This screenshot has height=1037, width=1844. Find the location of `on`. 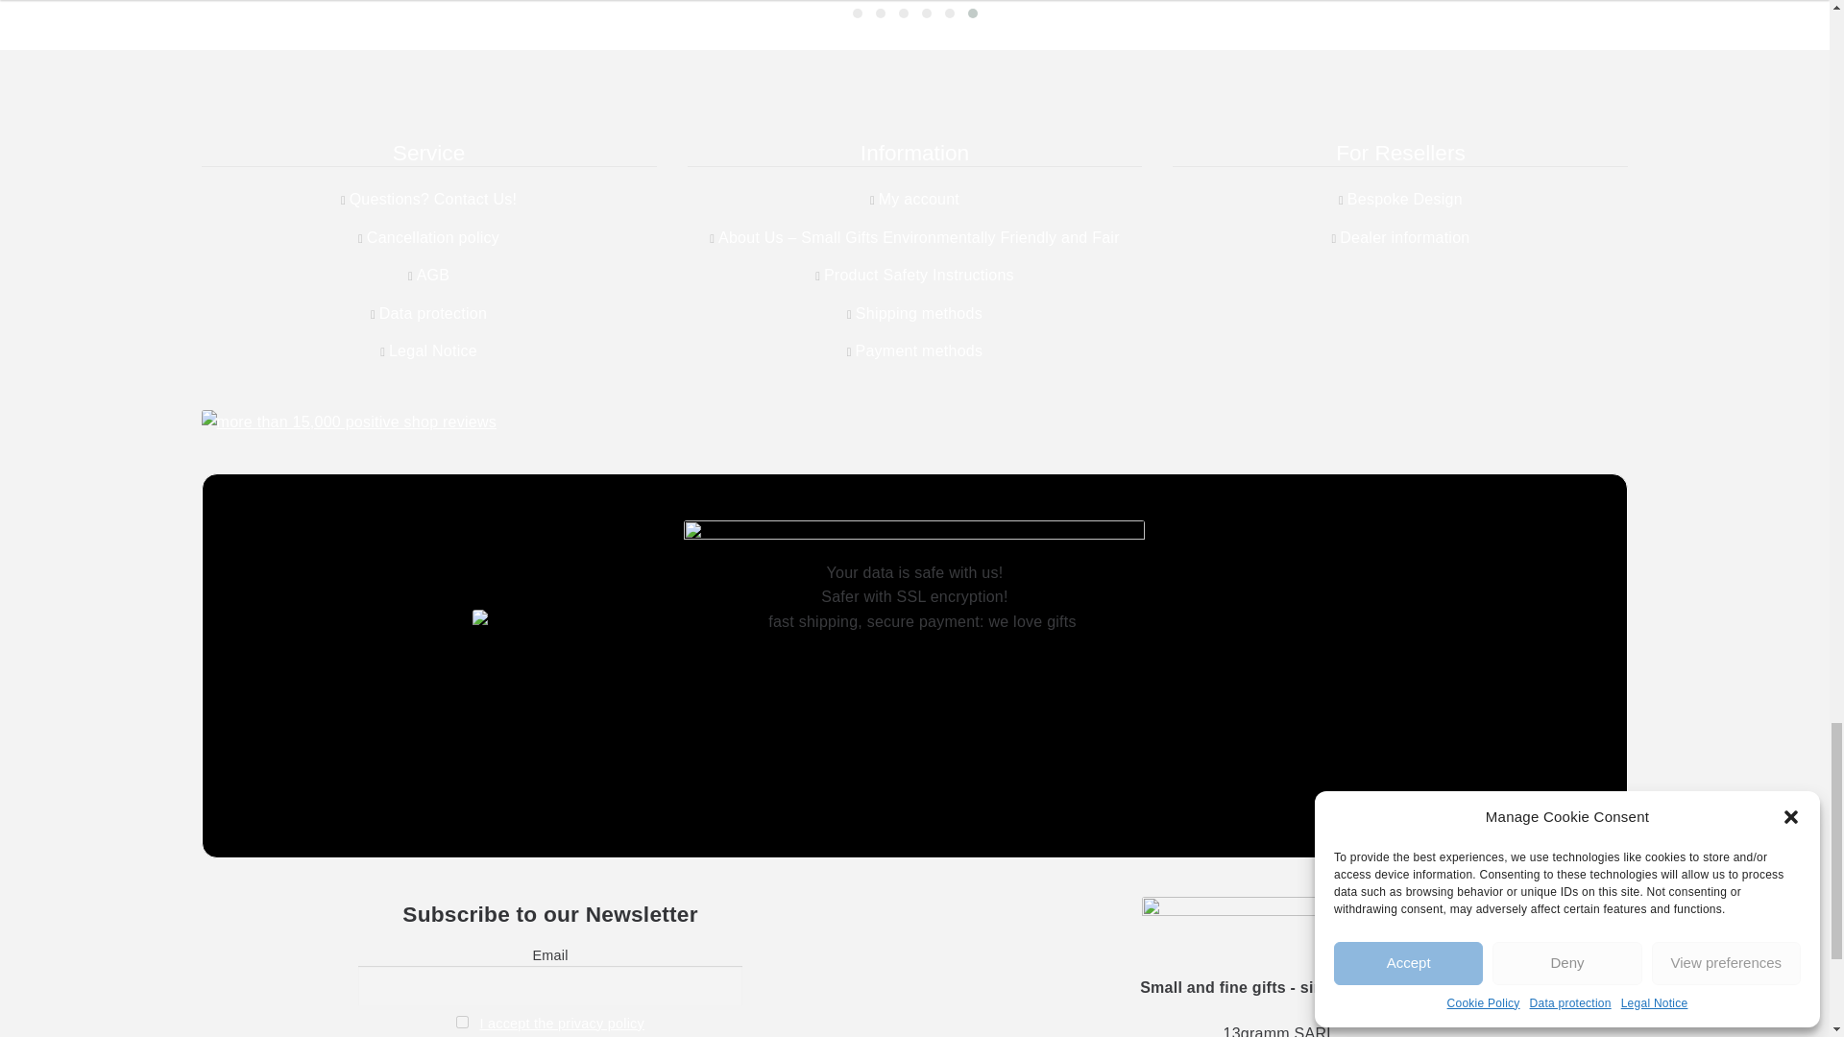

on is located at coordinates (461, 1022).